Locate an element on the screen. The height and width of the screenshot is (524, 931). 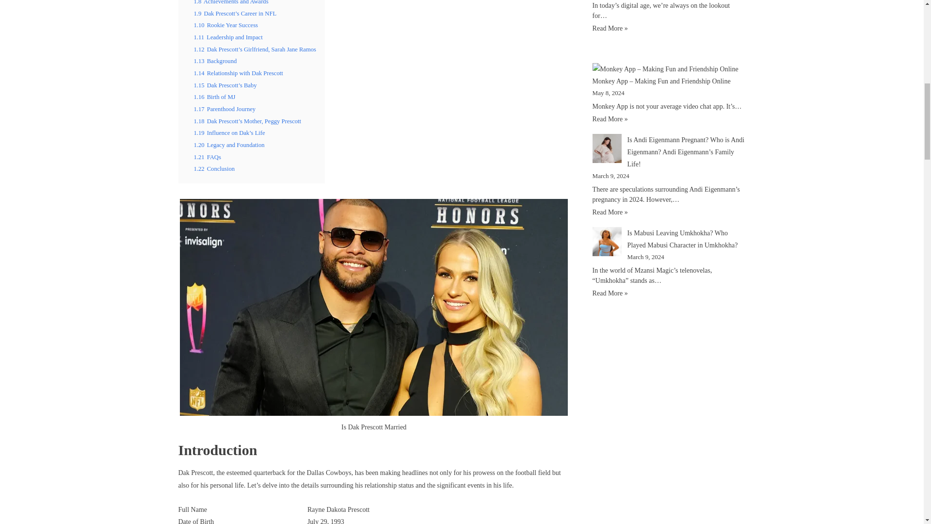
1.11 Leadership and Impact is located at coordinates (228, 37).